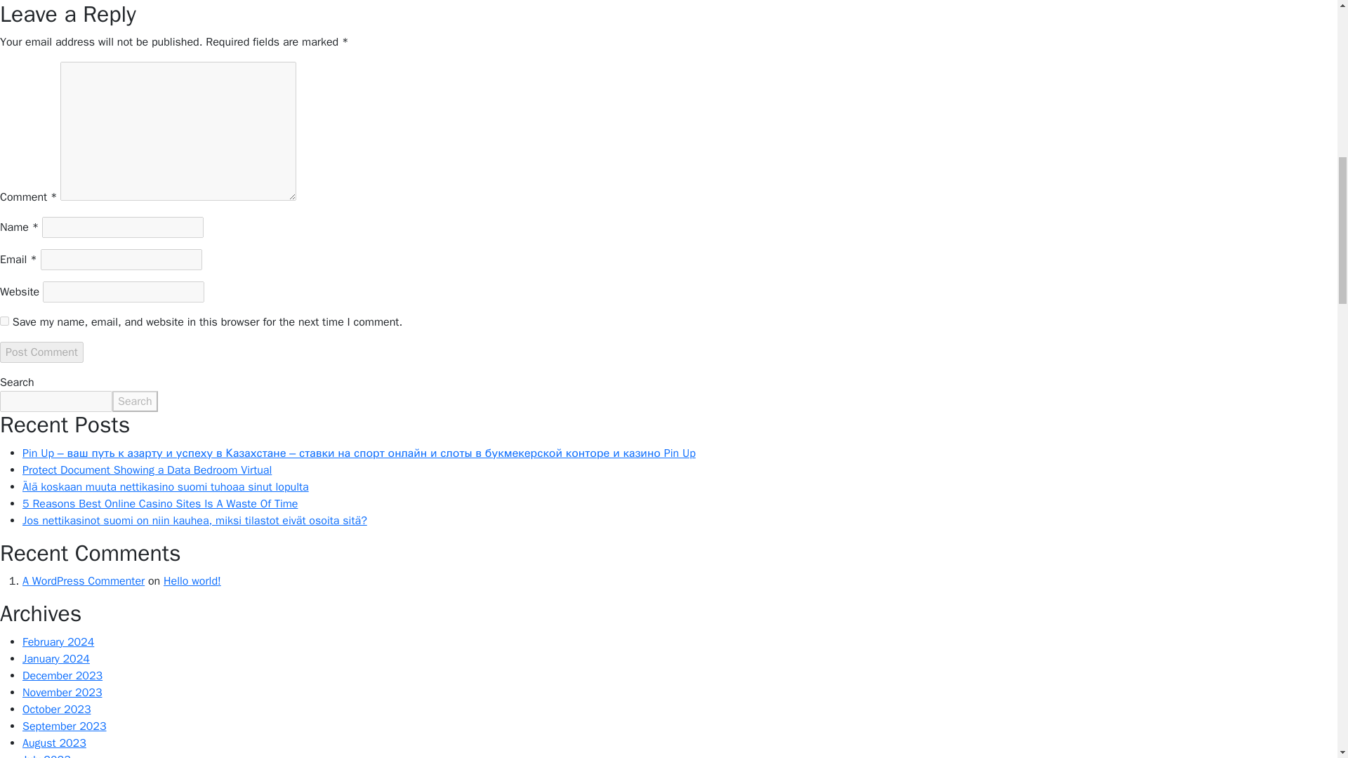 Image resolution: width=1348 pixels, height=758 pixels. I want to click on January 2024, so click(56, 658).